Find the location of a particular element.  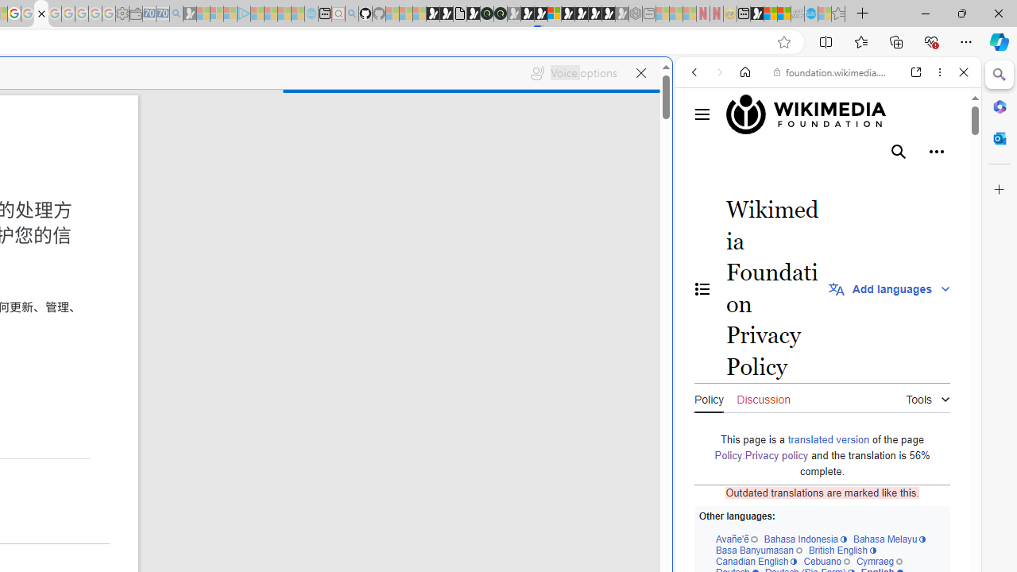

Cebuano is located at coordinates (826, 561).